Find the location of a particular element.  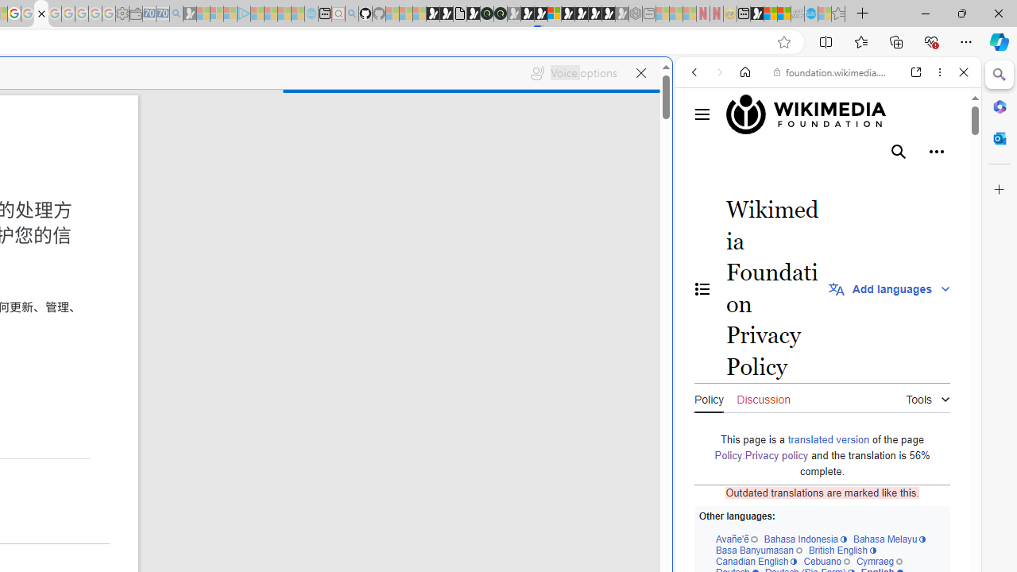

Cebuano is located at coordinates (826, 561).